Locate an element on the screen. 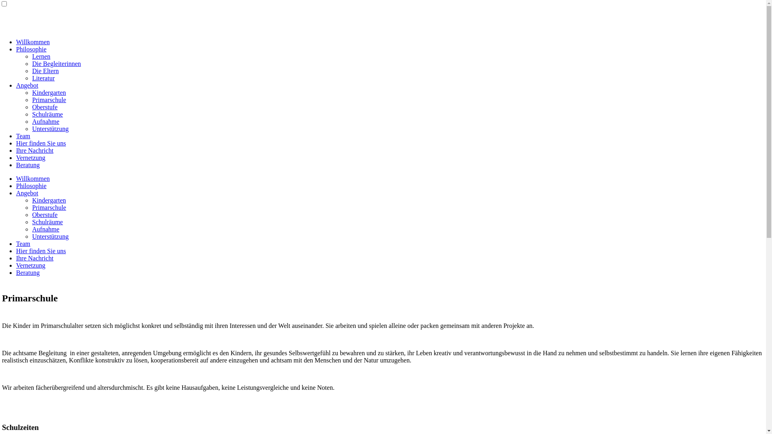 This screenshot has height=434, width=772. Ihre Nachricht is located at coordinates (35, 258).